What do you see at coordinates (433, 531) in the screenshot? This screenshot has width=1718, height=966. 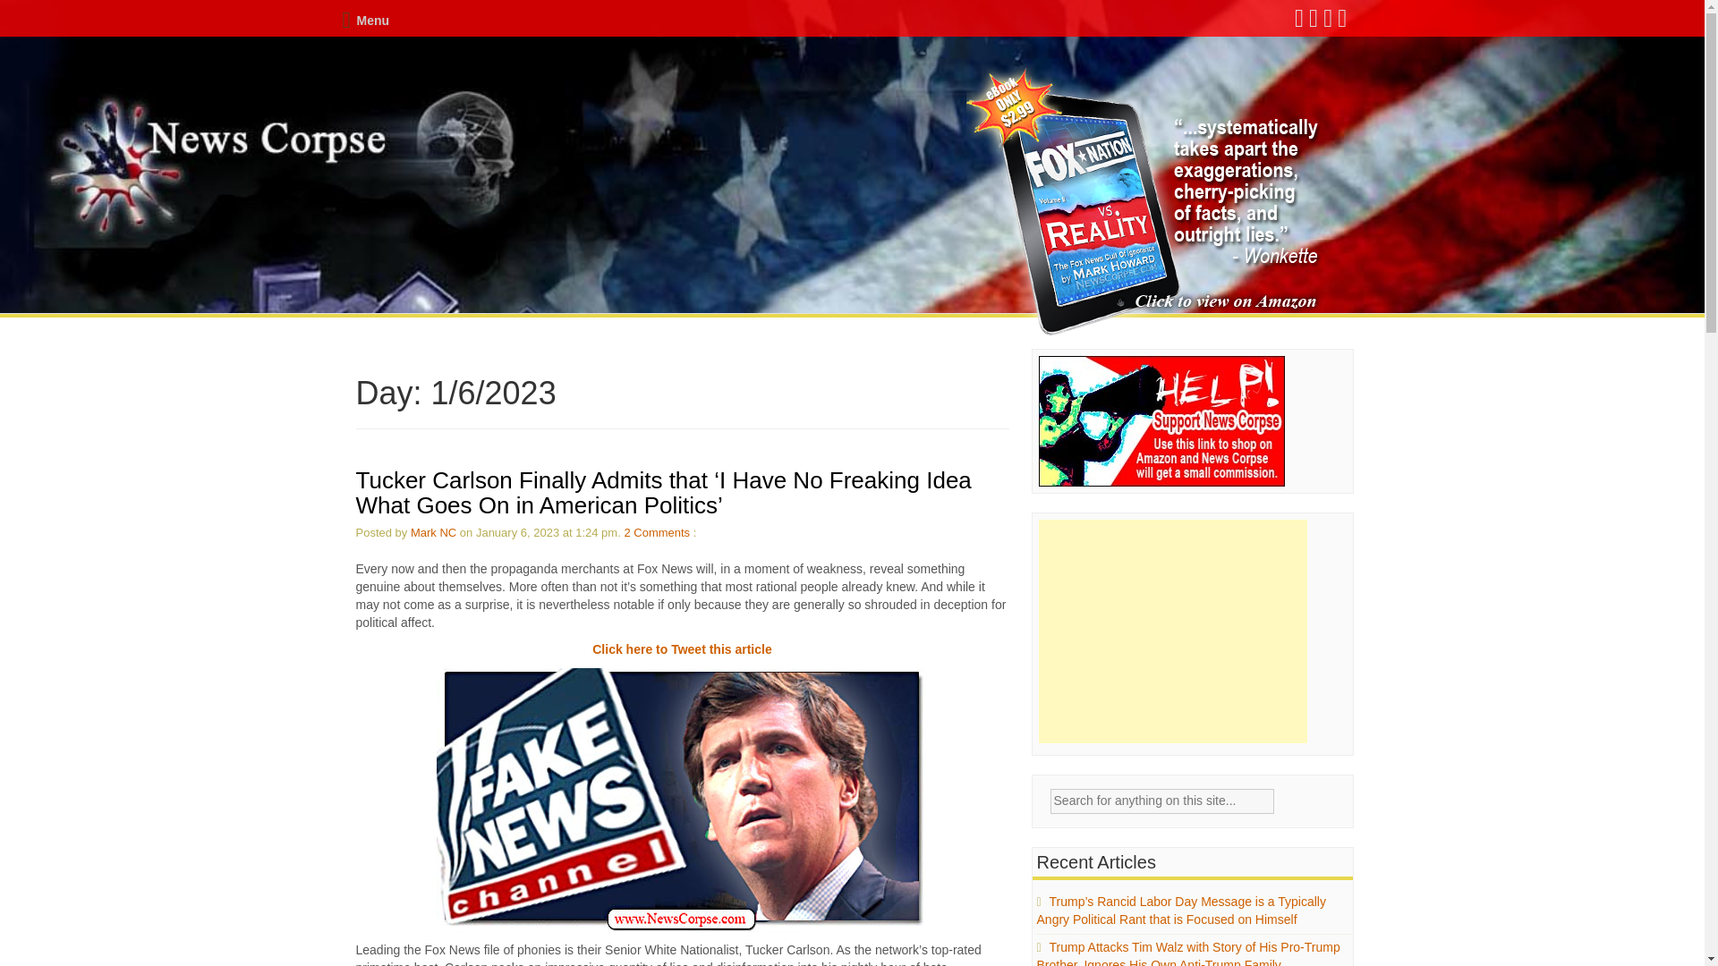 I see `Posts by Mark NC` at bounding box center [433, 531].